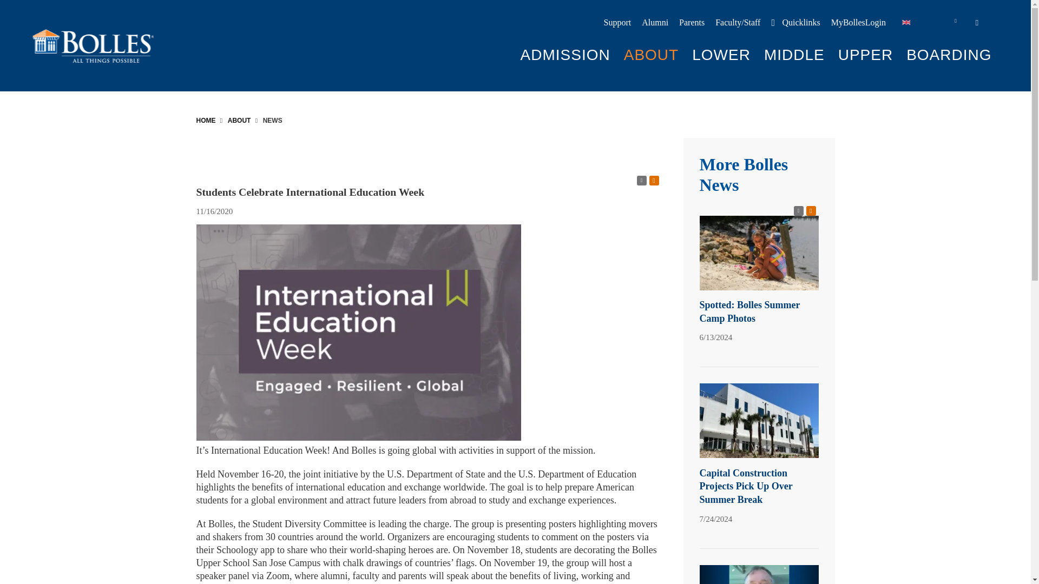 The width and height of the screenshot is (1039, 584). Describe the element at coordinates (759, 420) in the screenshot. I see `building with palm trees` at that location.